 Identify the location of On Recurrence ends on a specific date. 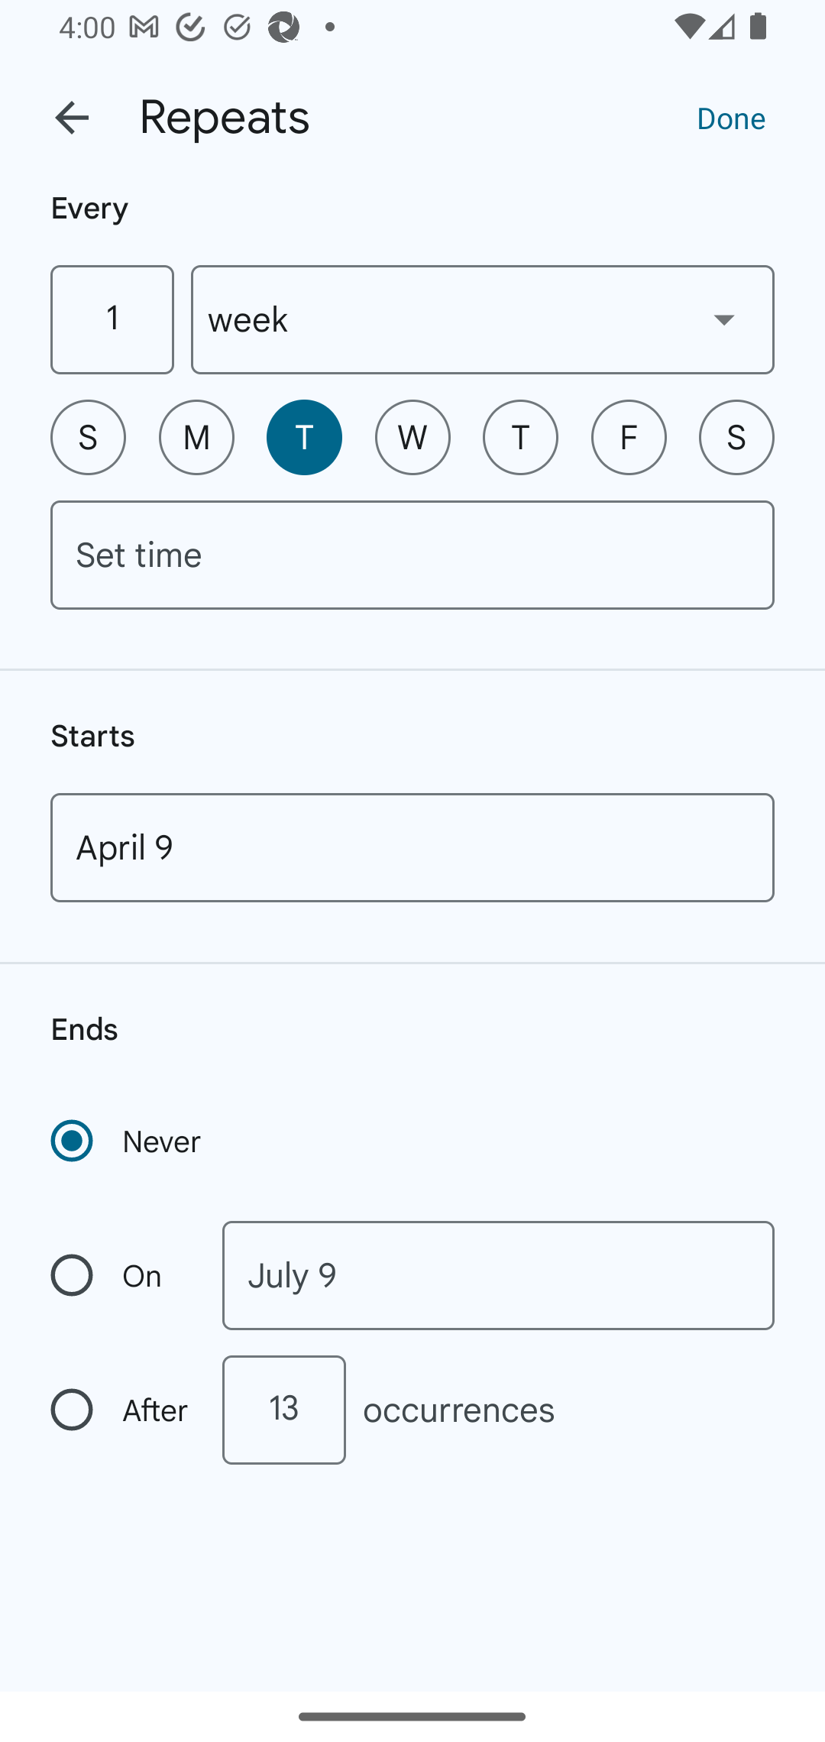
(121, 1276).